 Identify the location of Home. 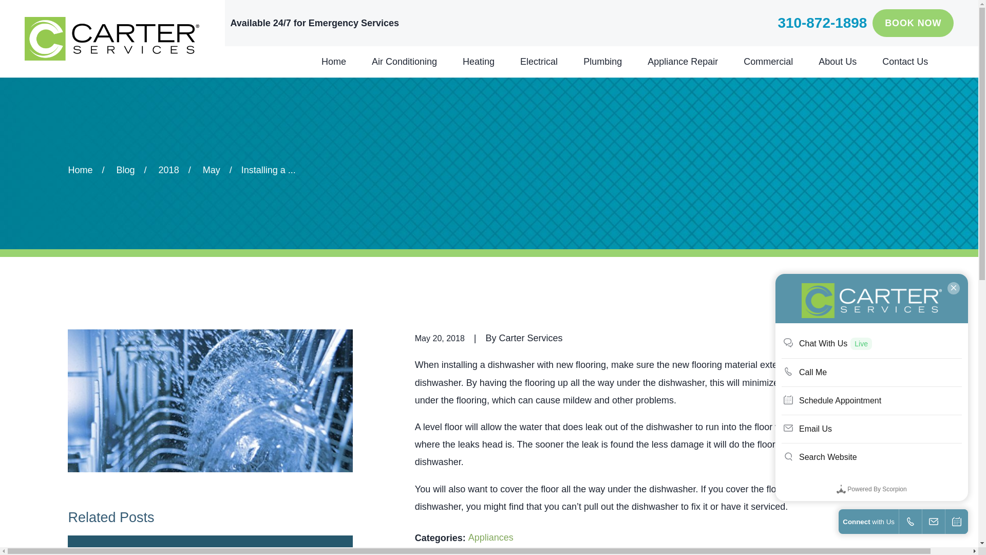
(333, 62).